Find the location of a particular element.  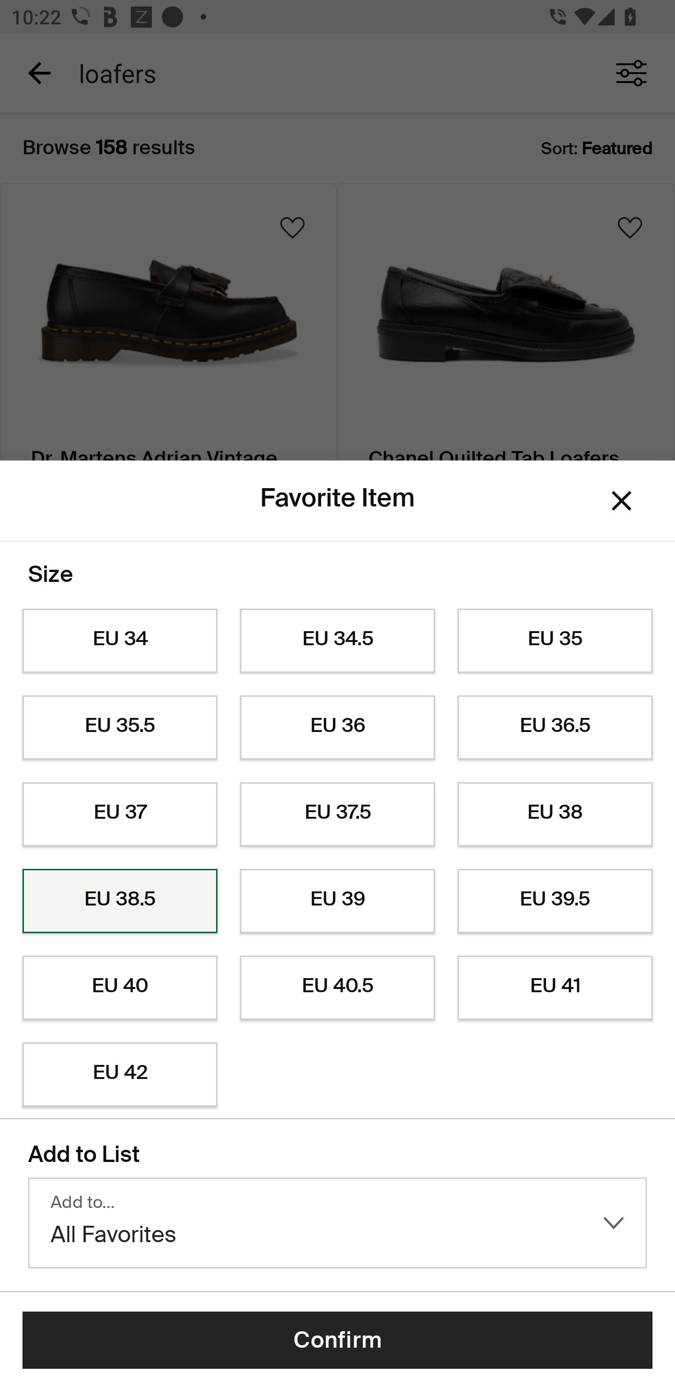

EU 39 is located at coordinates (337, 901).